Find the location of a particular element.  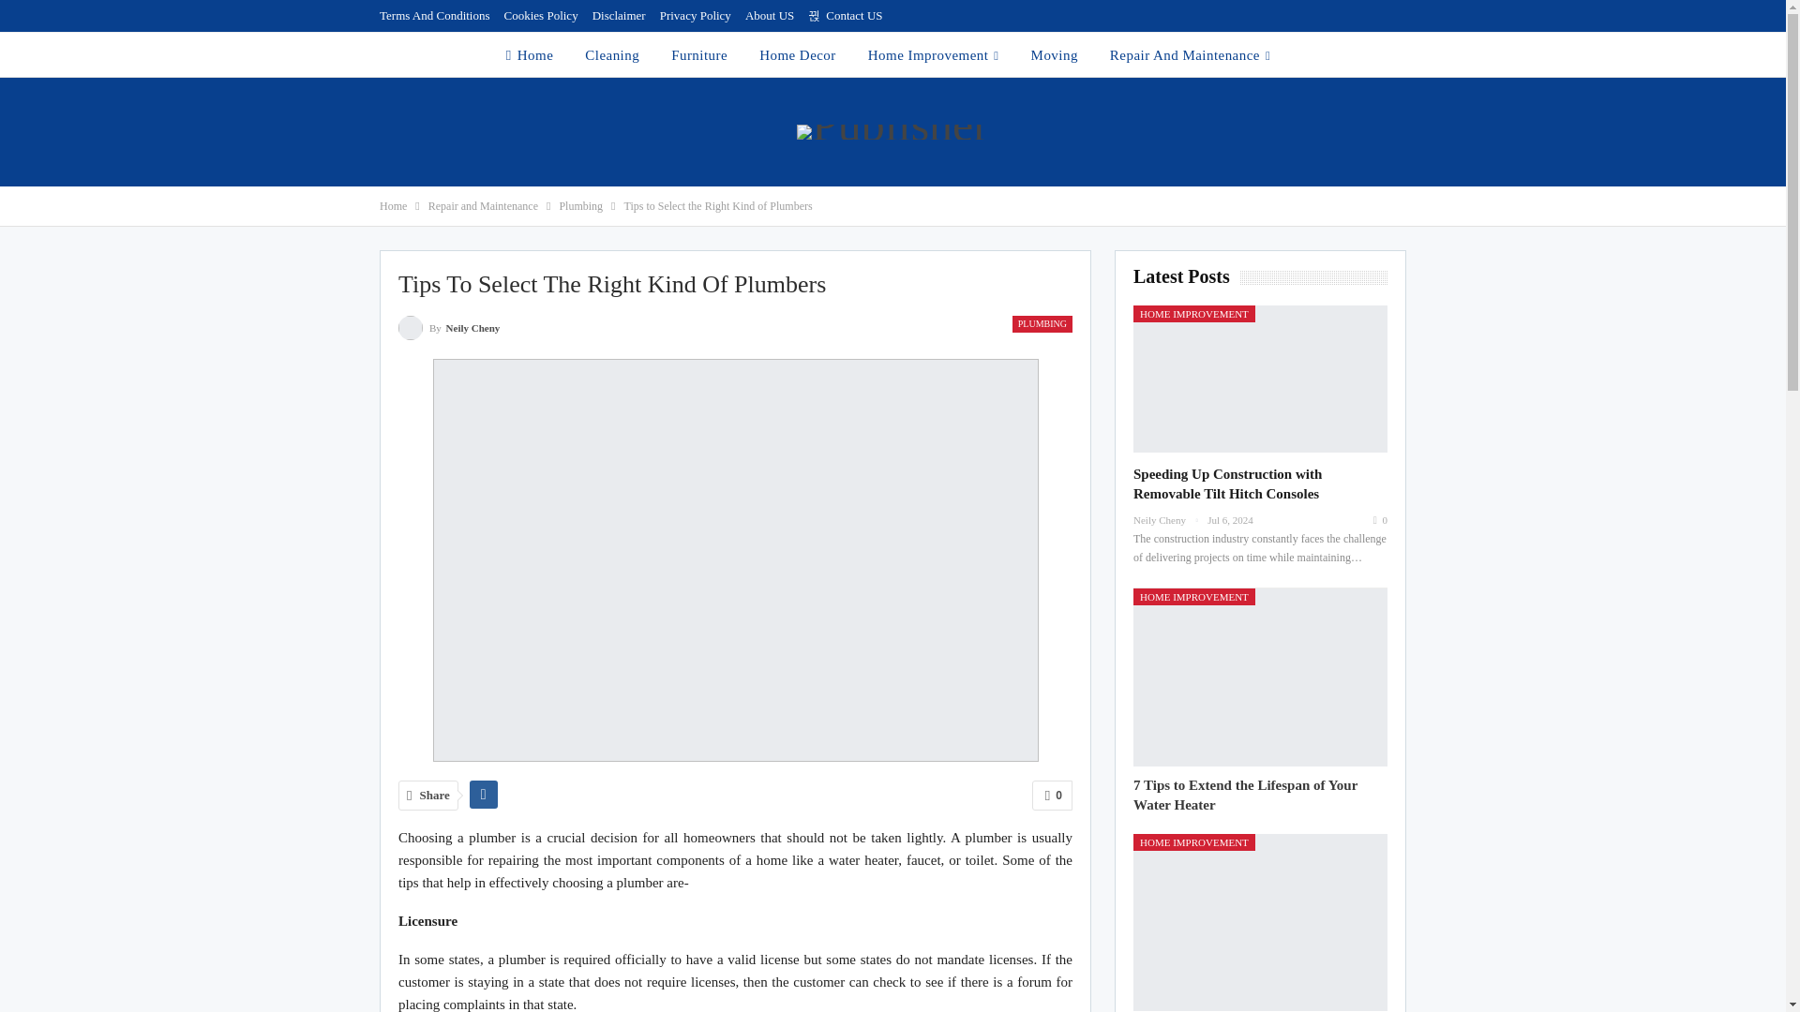

Repair And Maintenance is located at coordinates (1190, 54).